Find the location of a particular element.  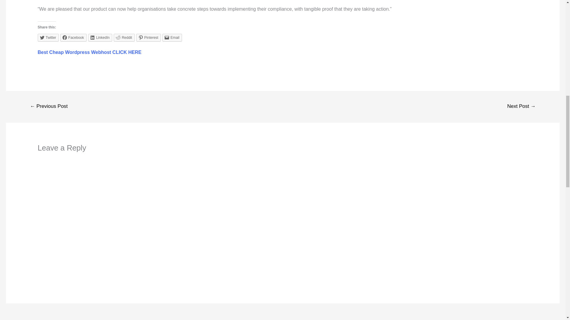

Best Cheap Wordpress Webhost CLICK HERE is located at coordinates (89, 52).